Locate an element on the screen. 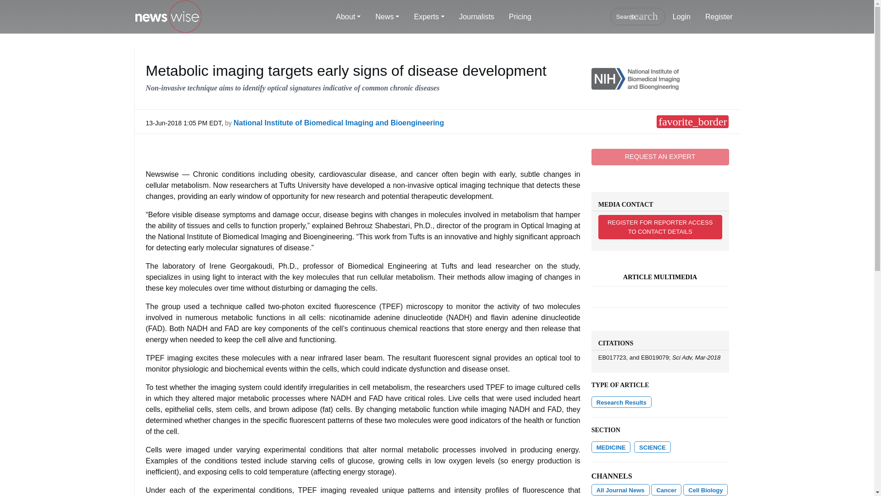 The width and height of the screenshot is (881, 496). Show all articles in this channel is located at coordinates (652, 447).